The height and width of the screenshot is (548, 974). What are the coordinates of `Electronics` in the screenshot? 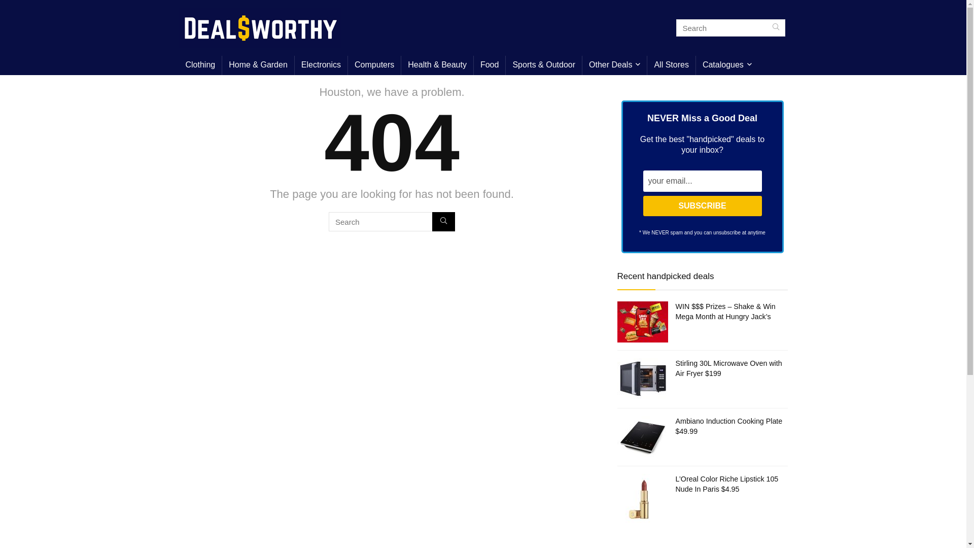 It's located at (321, 65).